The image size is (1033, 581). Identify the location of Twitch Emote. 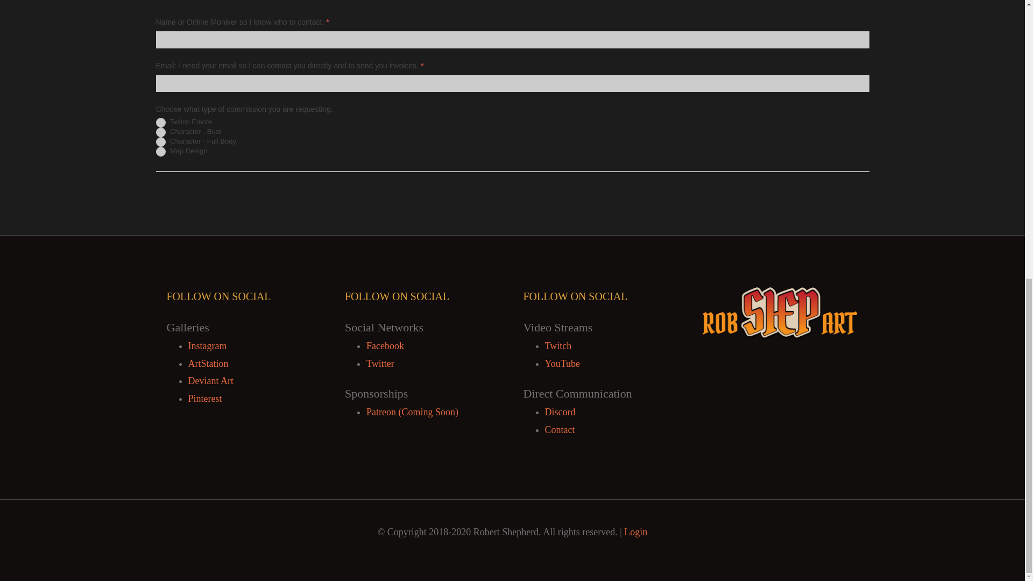
(160, 123).